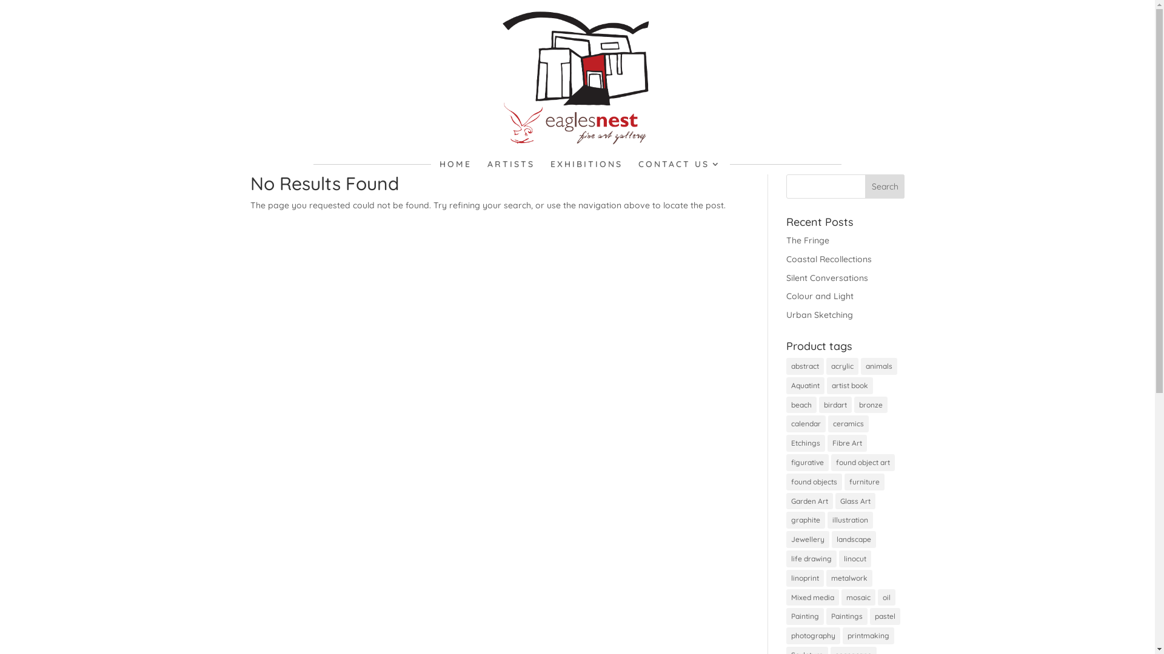 The height and width of the screenshot is (654, 1164). I want to click on Colour and Light, so click(820, 296).